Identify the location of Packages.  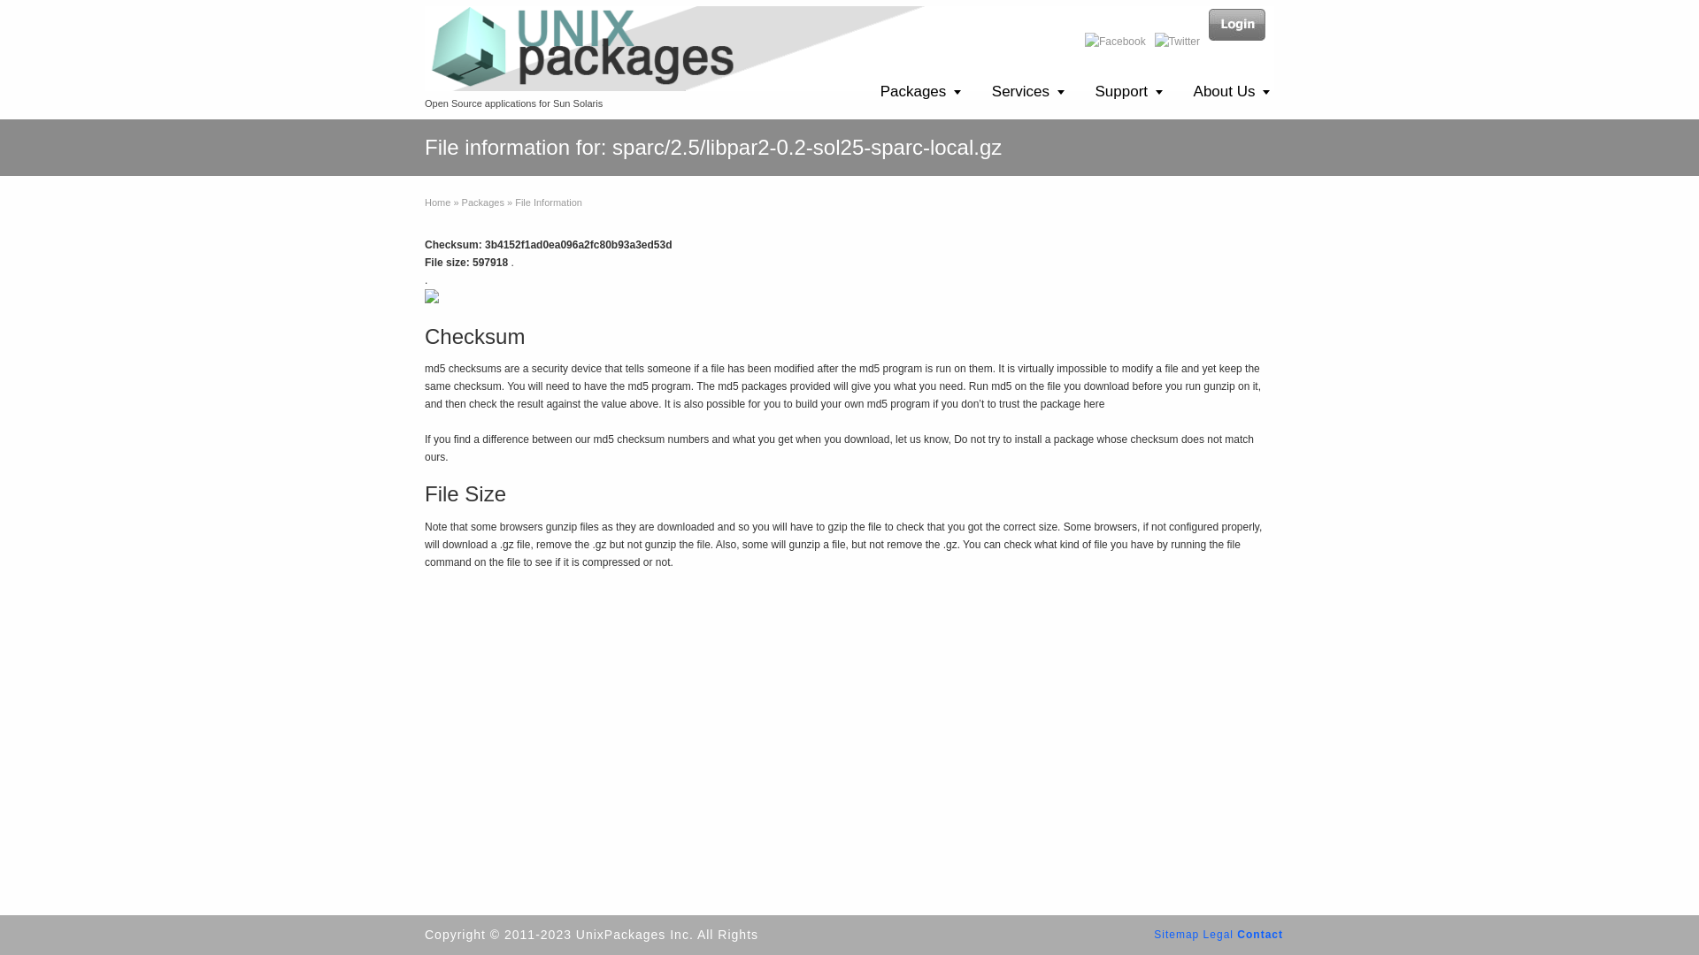
(920, 92).